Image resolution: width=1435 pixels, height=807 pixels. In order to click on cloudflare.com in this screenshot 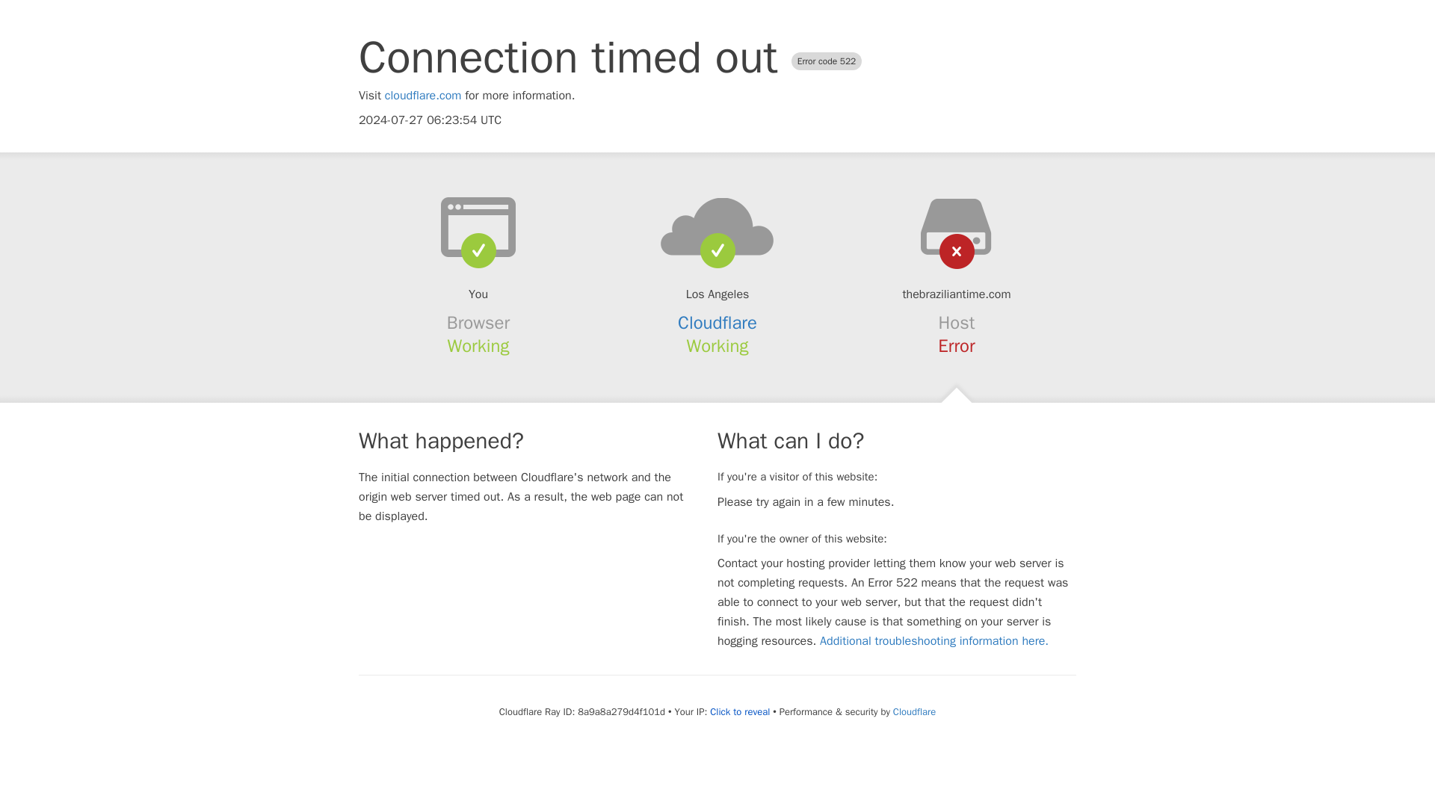, I will do `click(423, 96)`.